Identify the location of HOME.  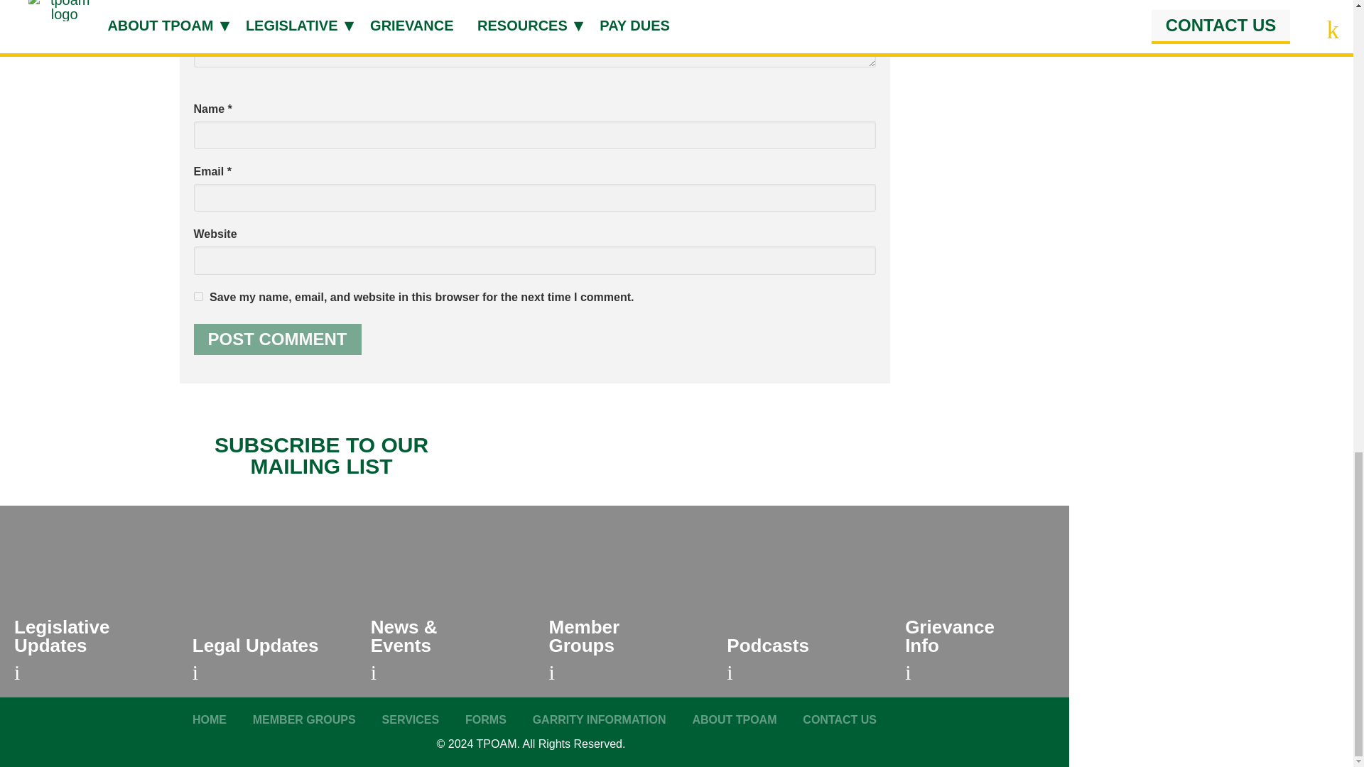
(209, 719).